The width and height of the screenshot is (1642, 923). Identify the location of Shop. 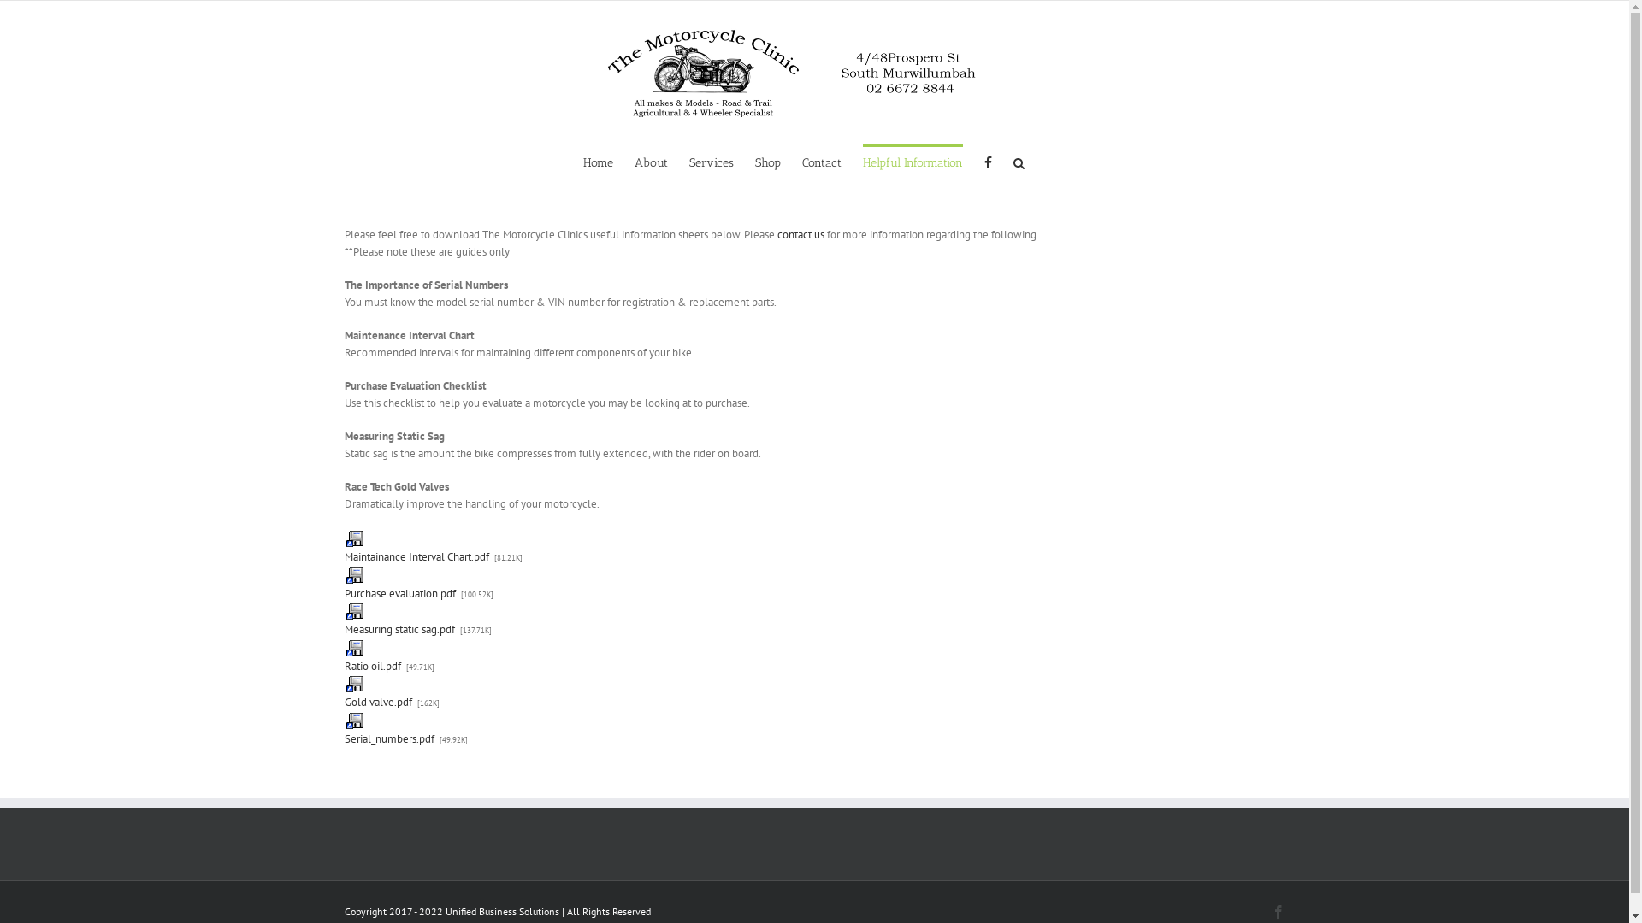
(768, 162).